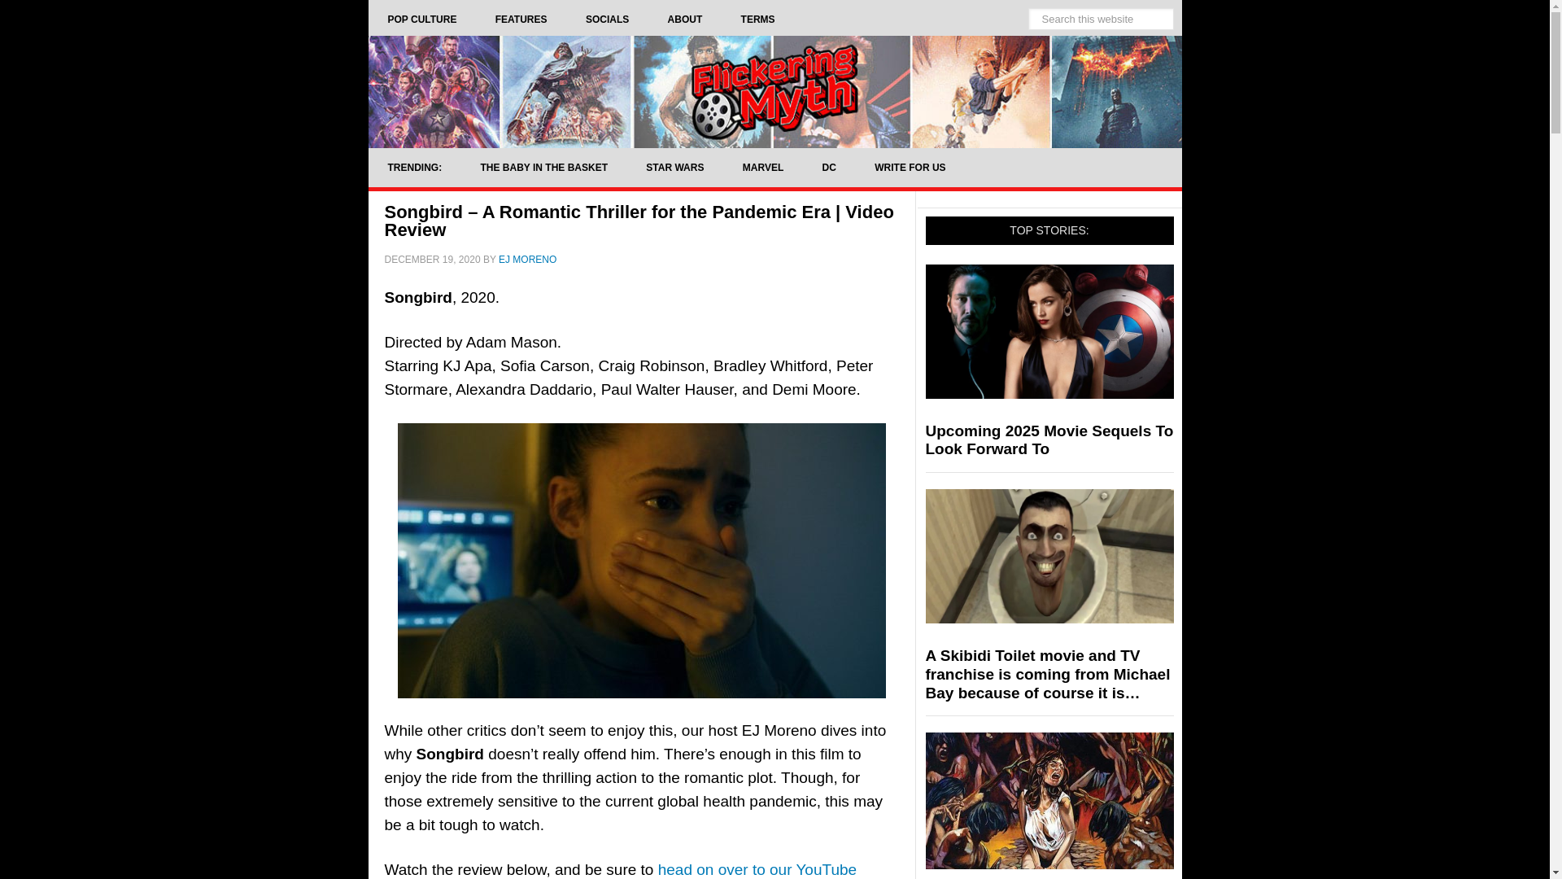 Image resolution: width=1562 pixels, height=879 pixels. Describe the element at coordinates (607, 20) in the screenshot. I see `Flickering Myth Social Media` at that location.